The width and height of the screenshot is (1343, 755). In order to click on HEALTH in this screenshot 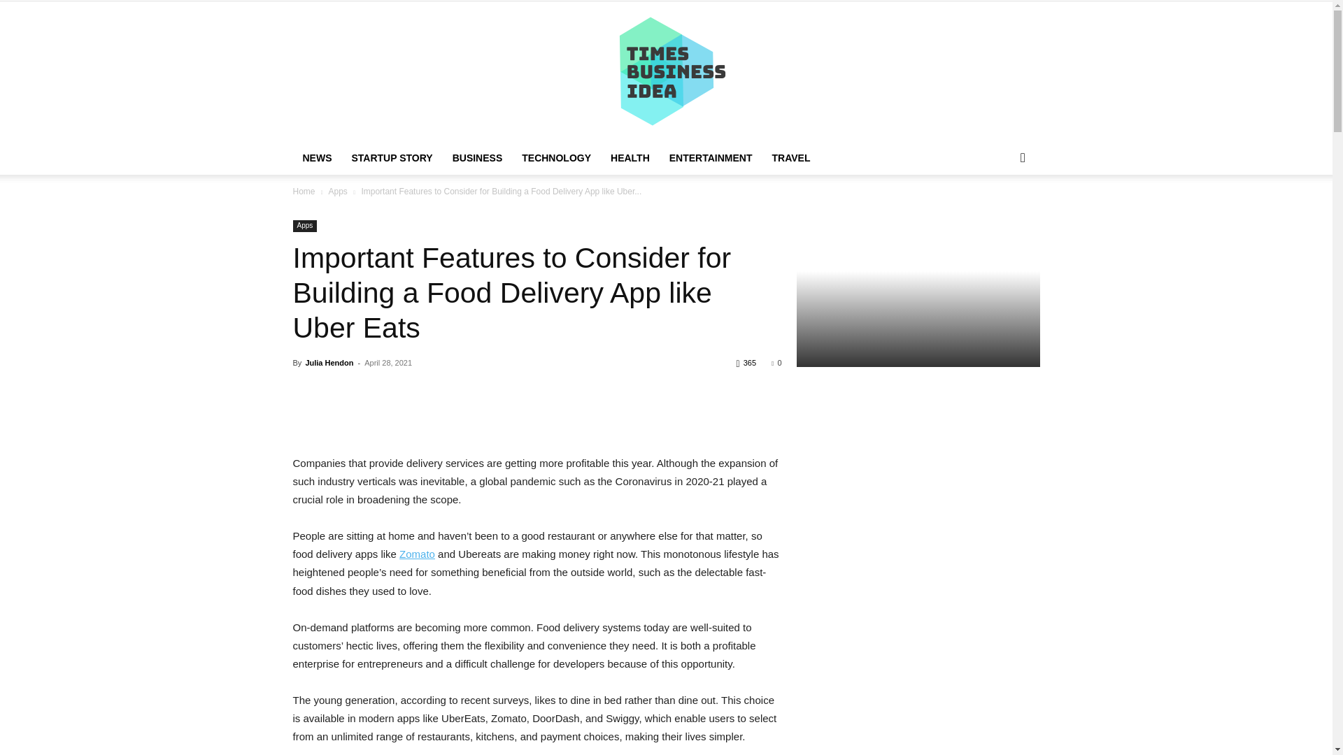, I will do `click(630, 157)`.